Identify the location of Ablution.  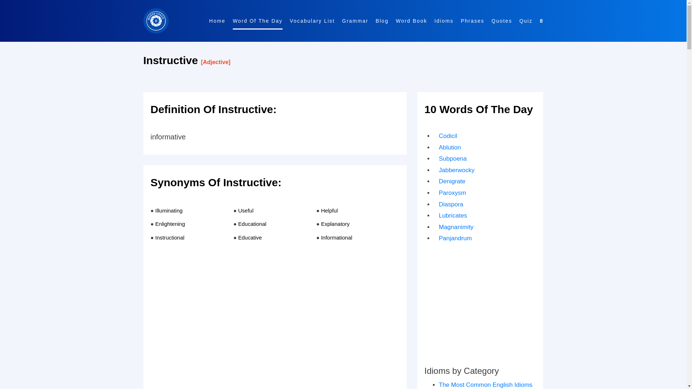
(450, 147).